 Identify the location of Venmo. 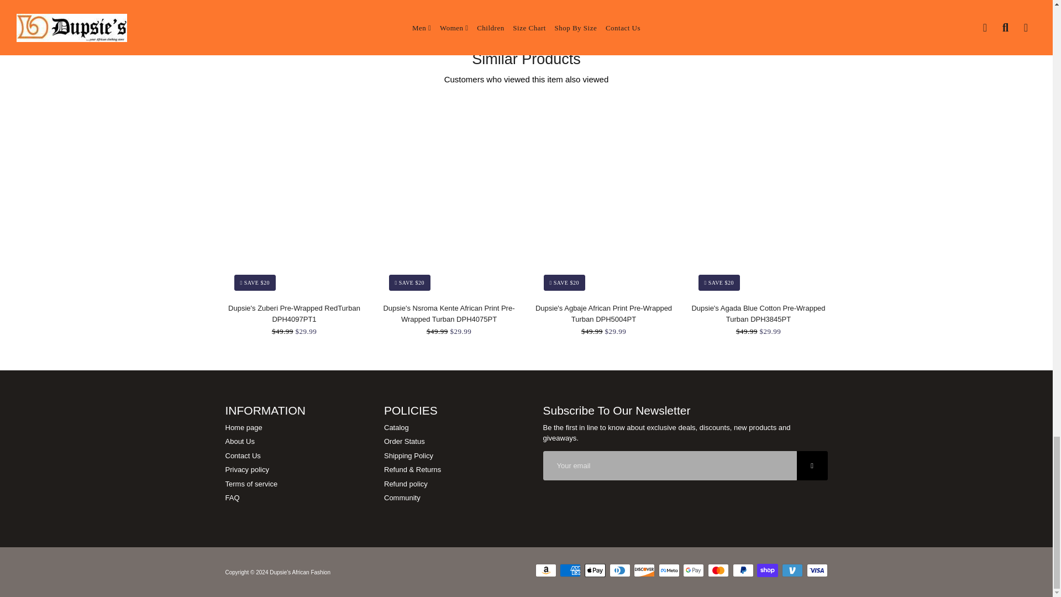
(792, 570).